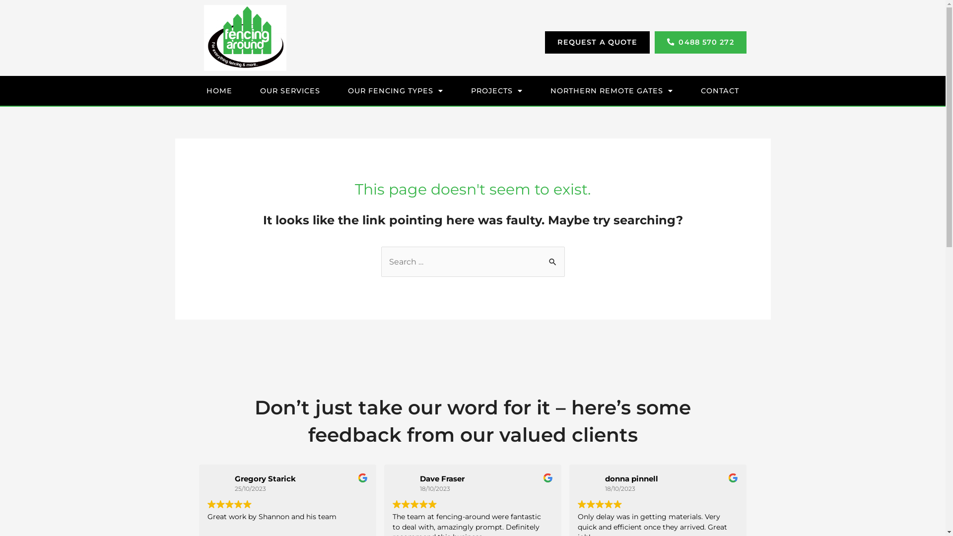 This screenshot has height=536, width=953. What do you see at coordinates (497, 91) in the screenshot?
I see `PROJECTS` at bounding box center [497, 91].